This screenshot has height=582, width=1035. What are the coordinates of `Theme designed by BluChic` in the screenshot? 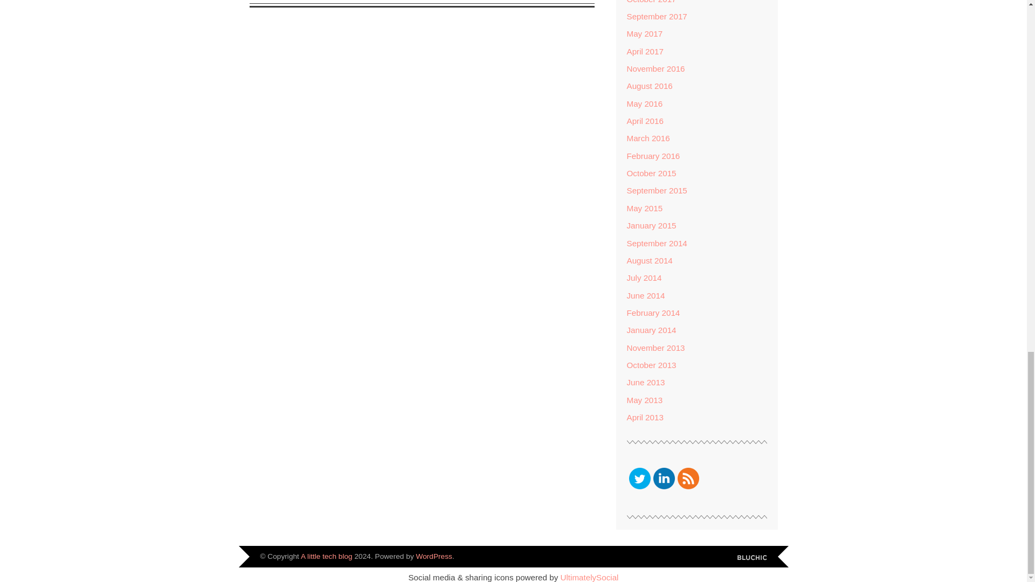 It's located at (751, 558).